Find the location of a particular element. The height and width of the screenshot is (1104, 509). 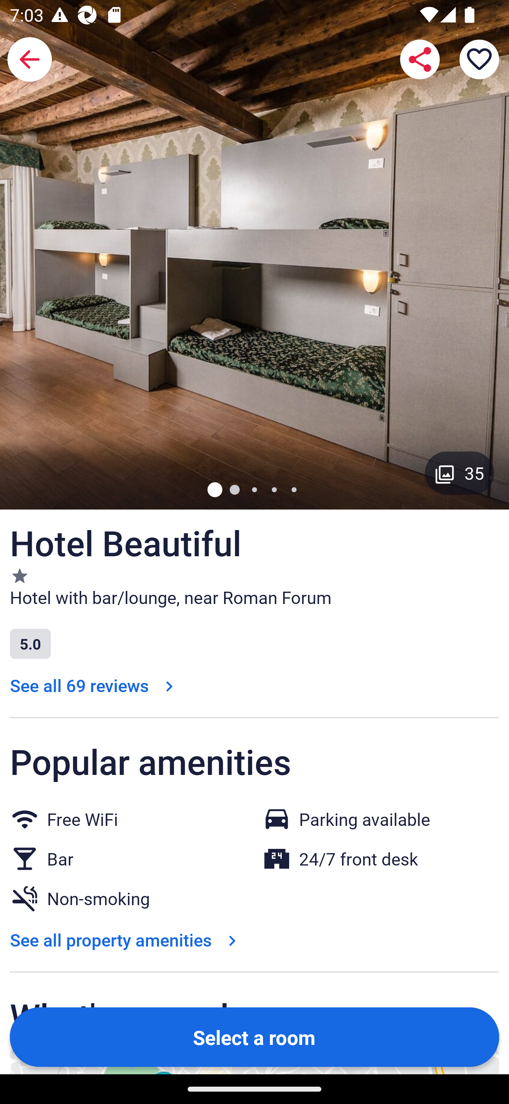

Save property to a trip is located at coordinates (479, 59).